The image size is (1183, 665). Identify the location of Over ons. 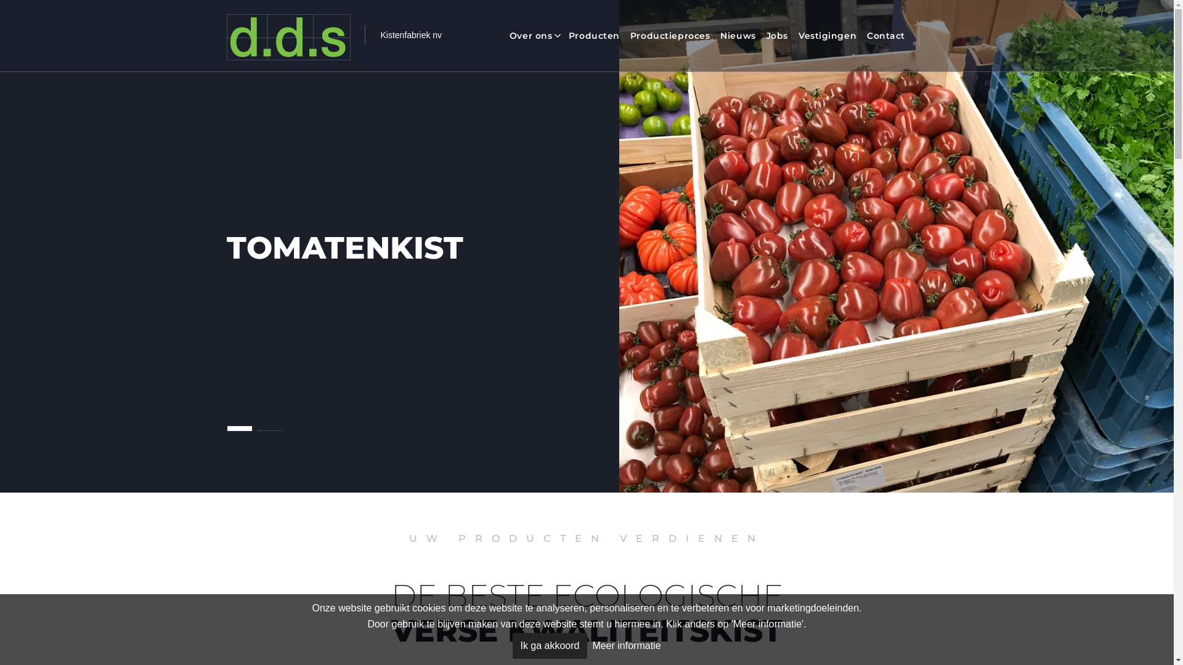
(536, 36).